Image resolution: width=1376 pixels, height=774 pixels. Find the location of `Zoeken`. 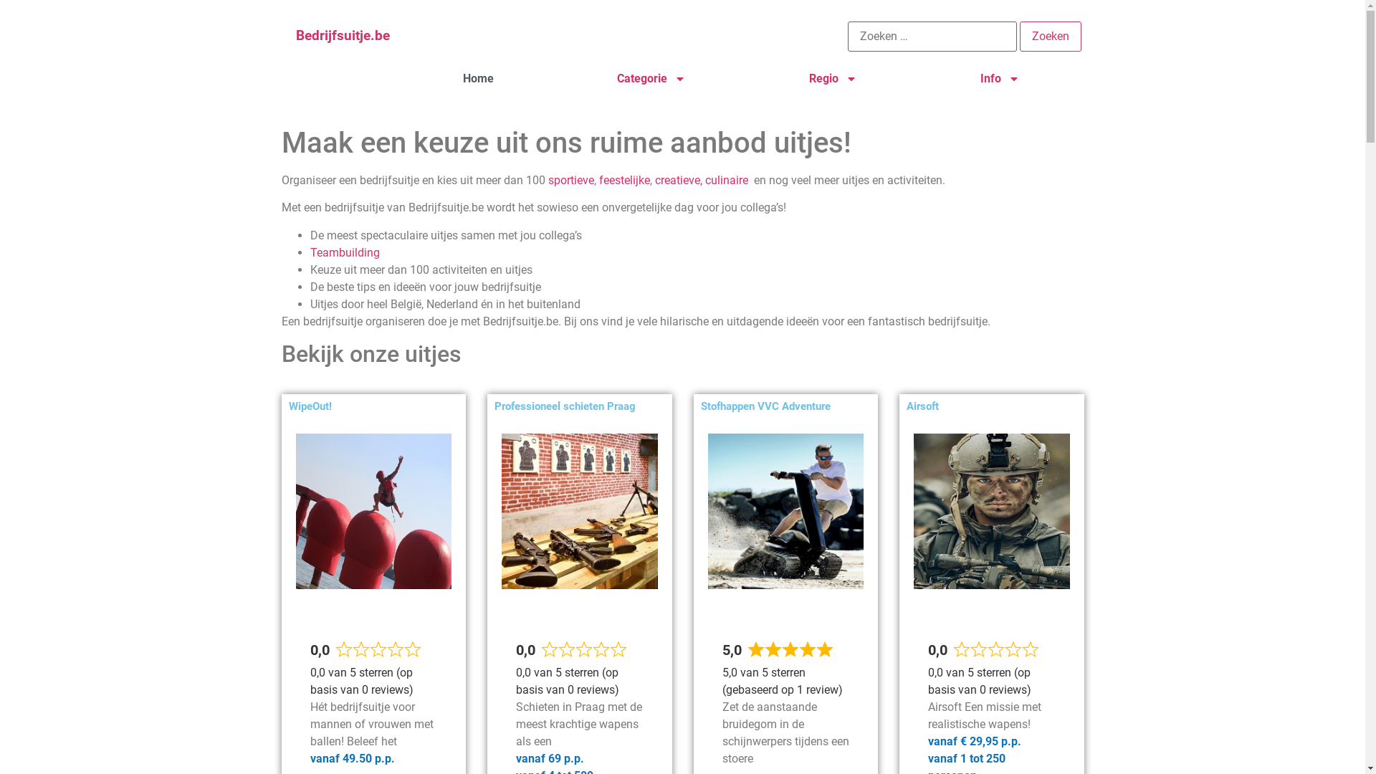

Zoeken is located at coordinates (1051, 37).